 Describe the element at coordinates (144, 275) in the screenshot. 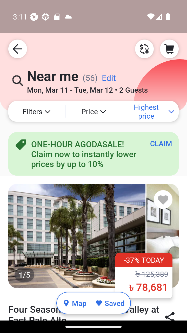

I see `-37% TODAY ‪৳ 125,389 ‪৳ 78,681` at that location.